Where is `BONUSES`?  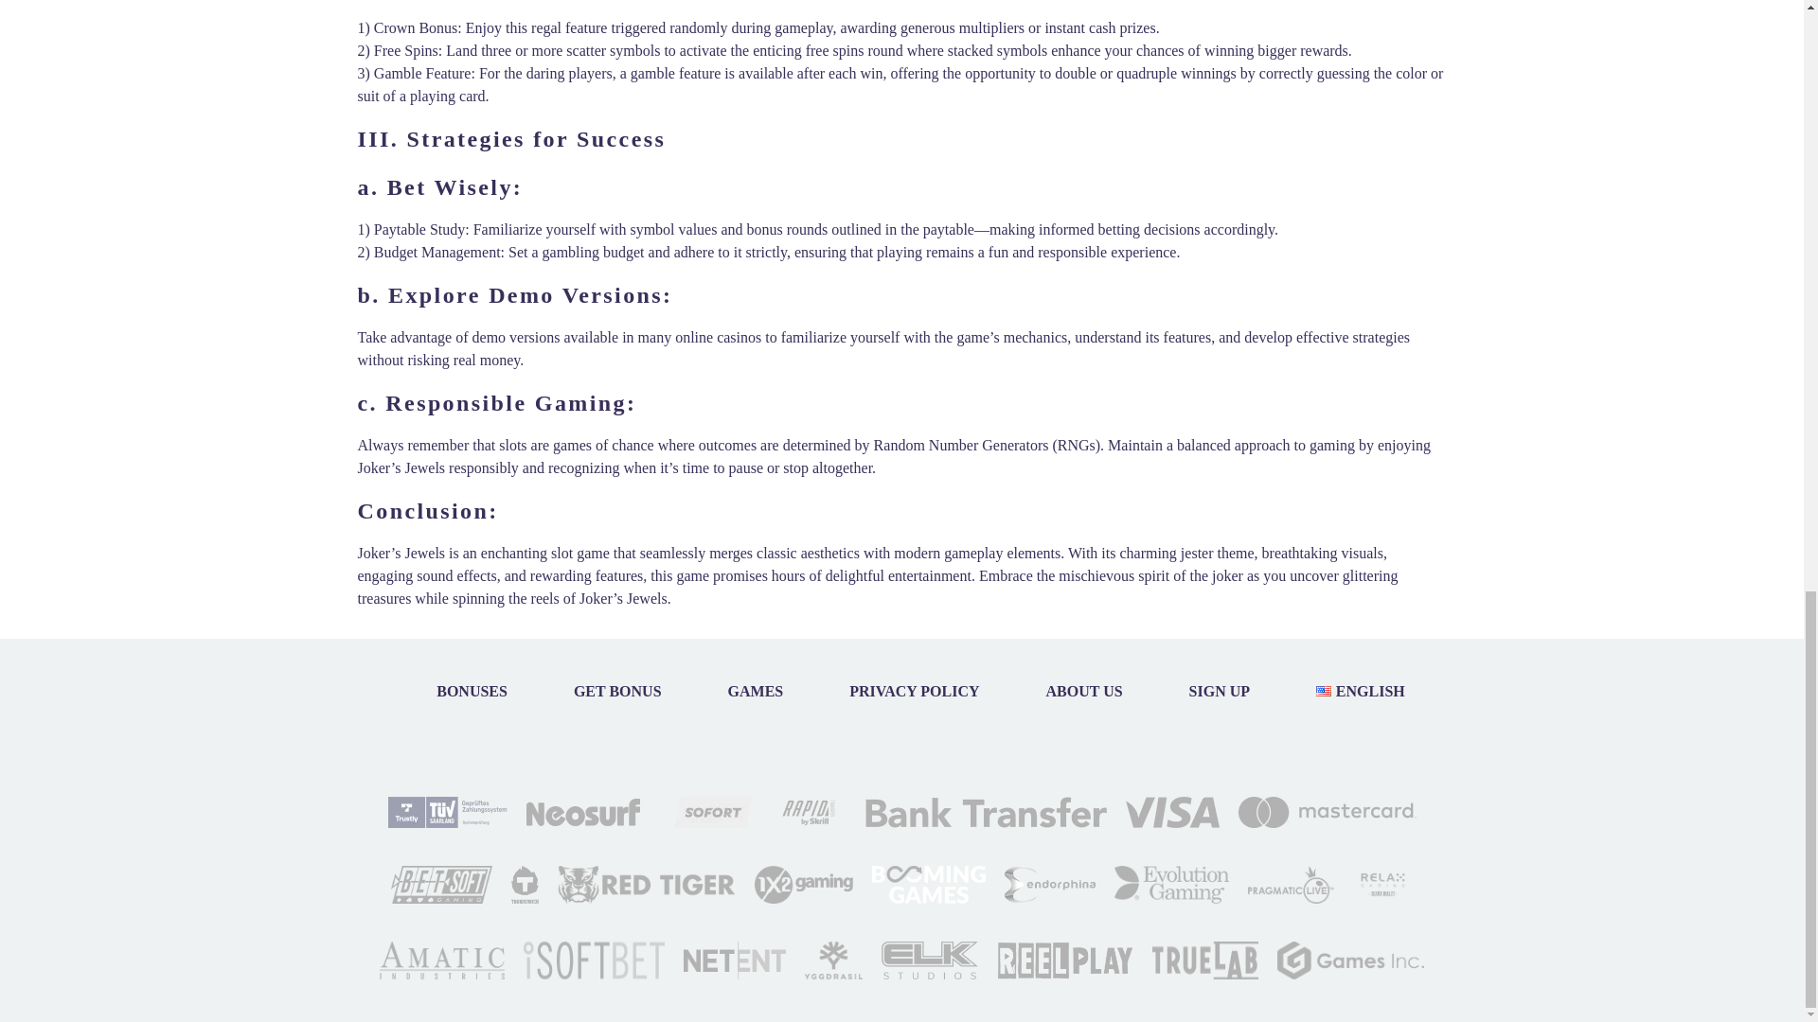 BONUSES is located at coordinates (472, 691).